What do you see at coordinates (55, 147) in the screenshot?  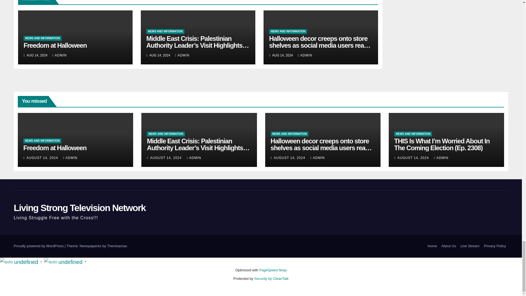 I see `Permalink to: Freedom at Halloween` at bounding box center [55, 147].